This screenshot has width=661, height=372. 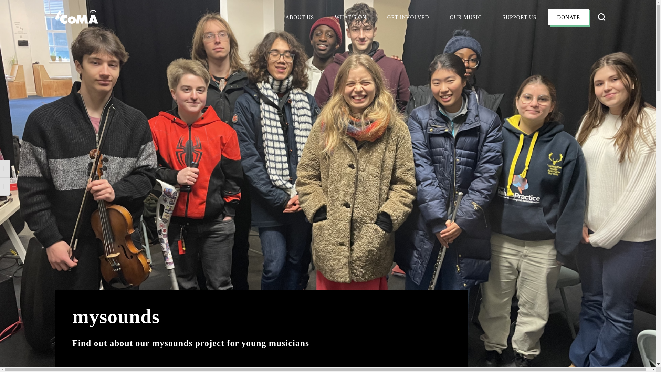 I want to click on Our team, so click(x=300, y=53).